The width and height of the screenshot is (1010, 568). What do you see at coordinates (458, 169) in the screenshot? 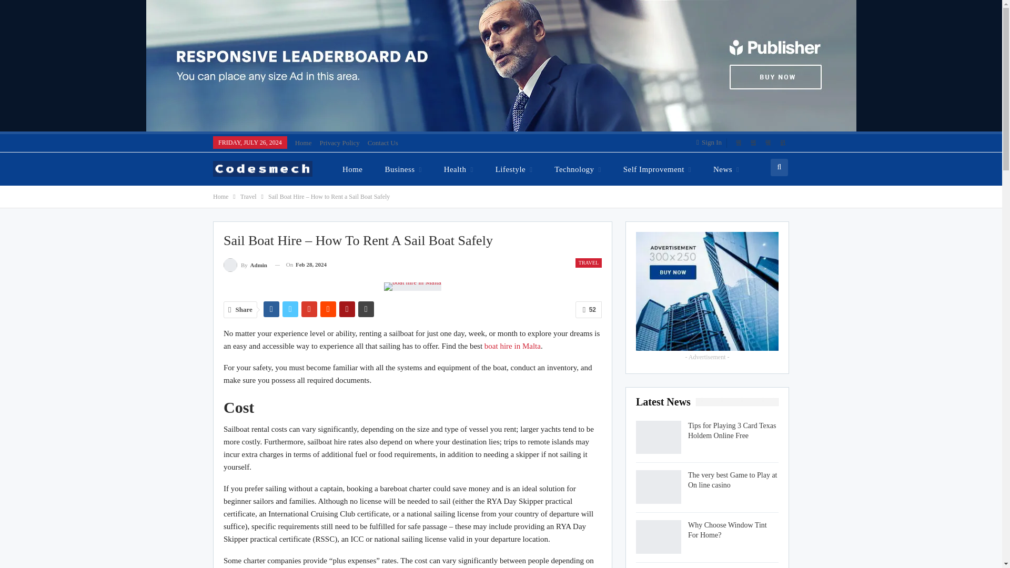
I see `Health` at bounding box center [458, 169].